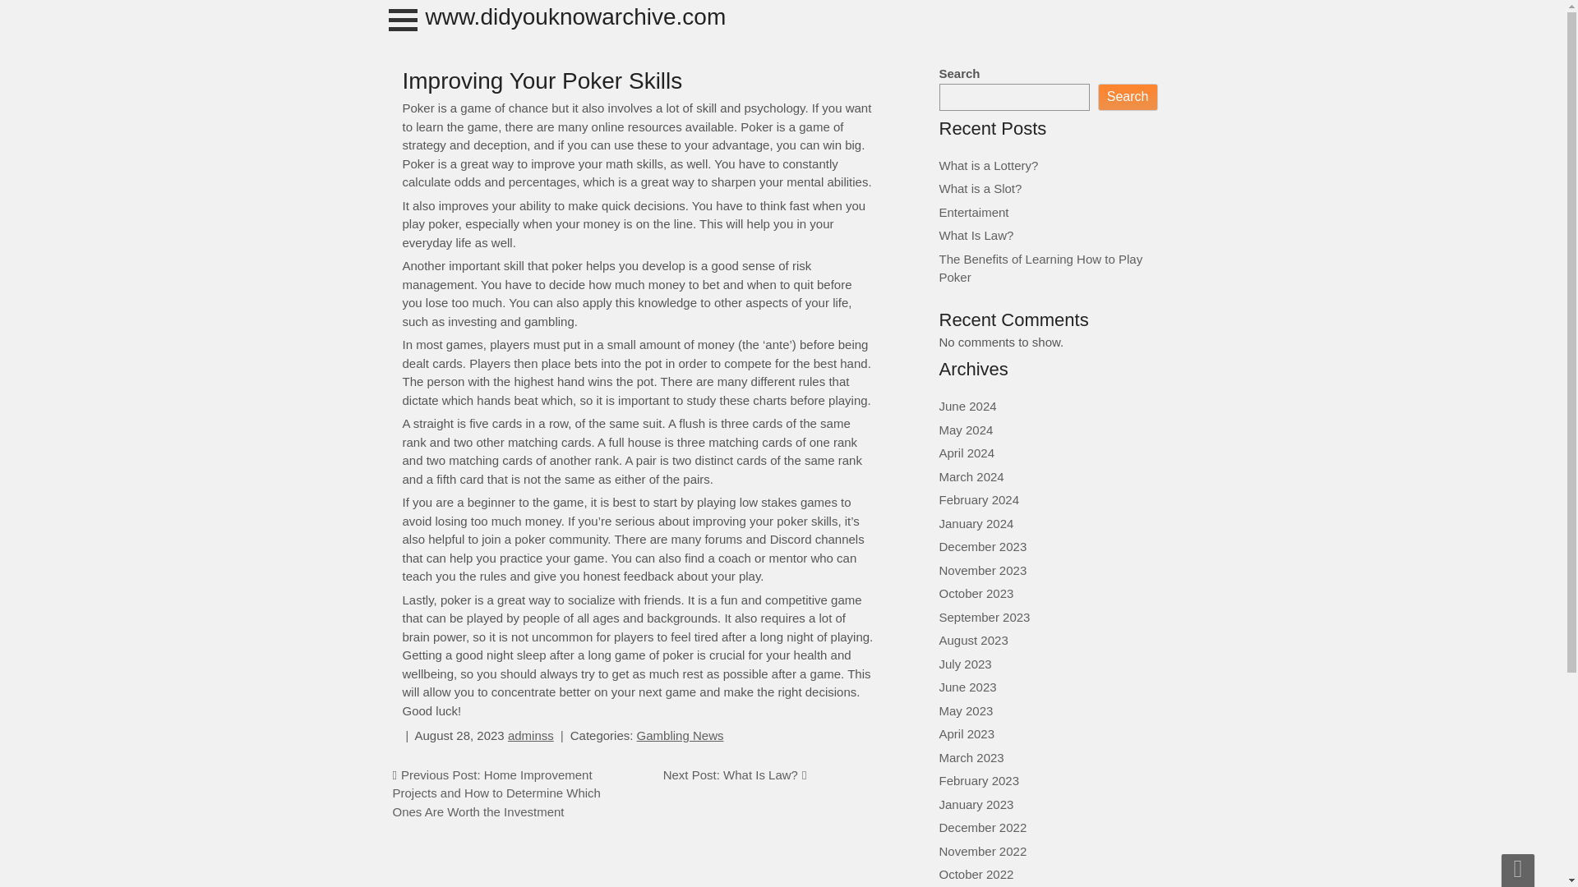 The width and height of the screenshot is (1578, 887). I want to click on September 2023, so click(985, 616).